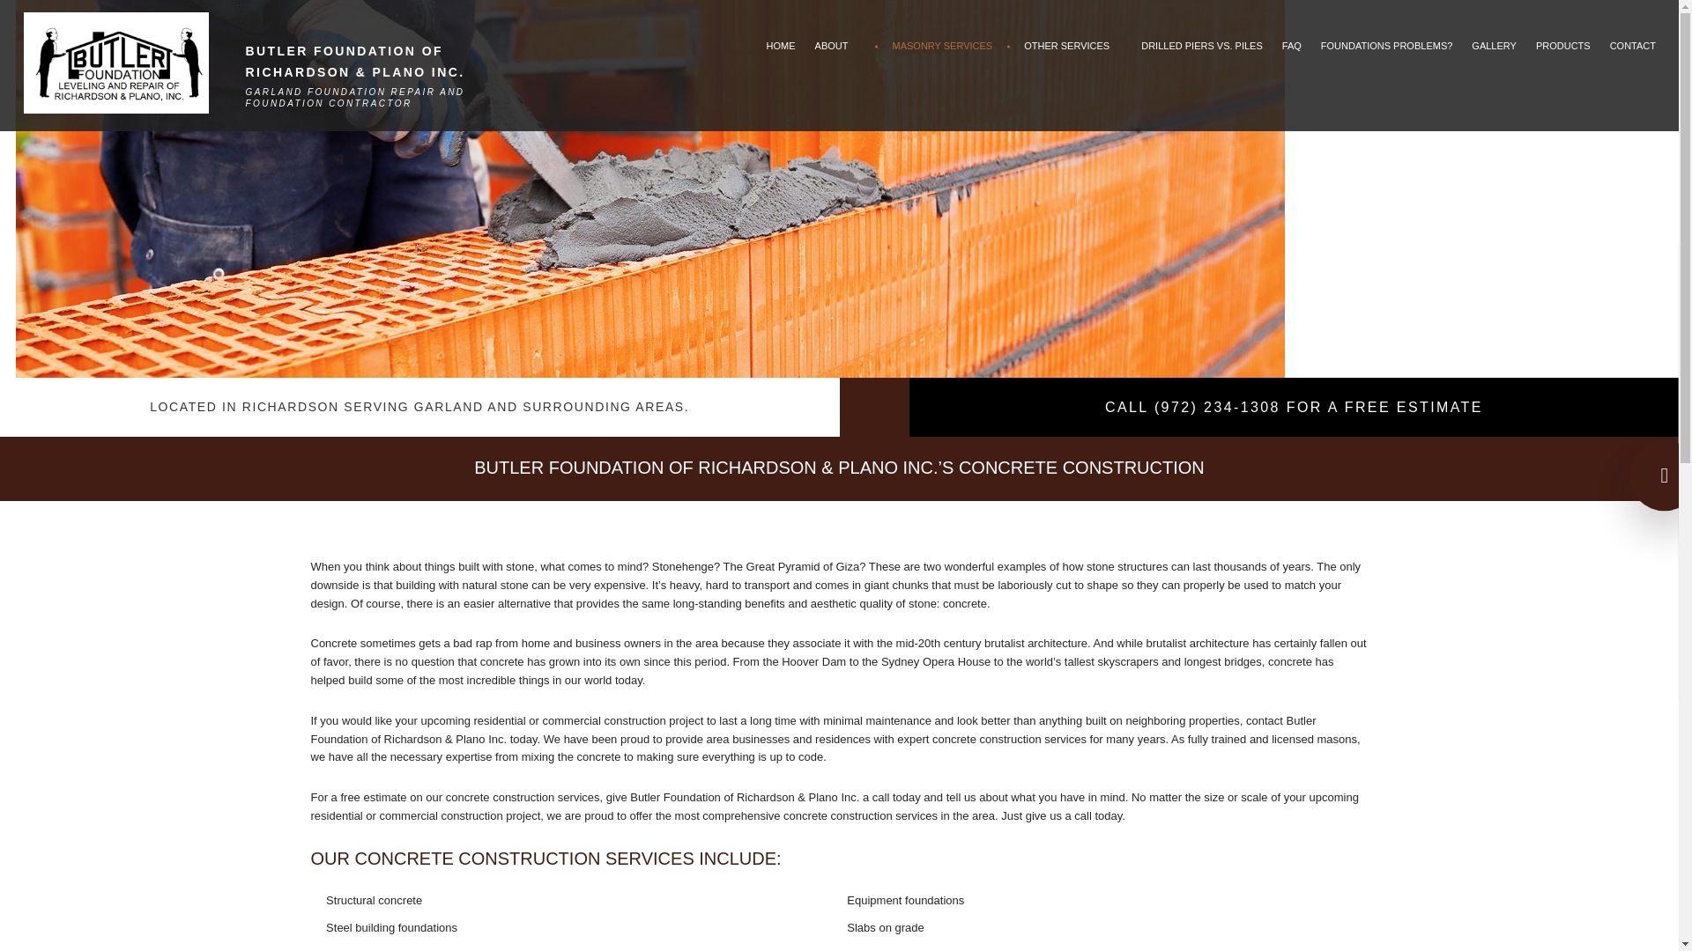 The width and height of the screenshot is (1692, 951). I want to click on OTHER SERVICES, so click(1072, 46).